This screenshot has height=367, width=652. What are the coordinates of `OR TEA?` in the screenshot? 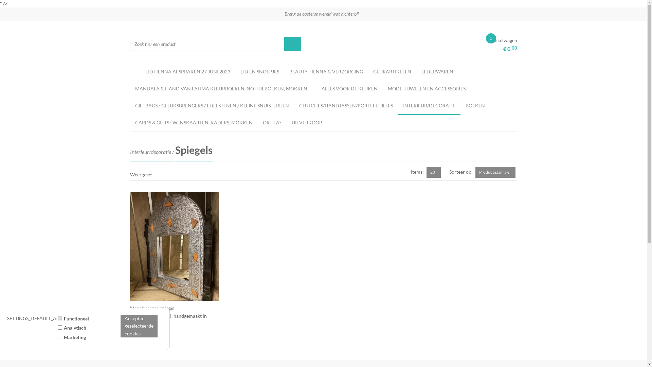 It's located at (272, 123).